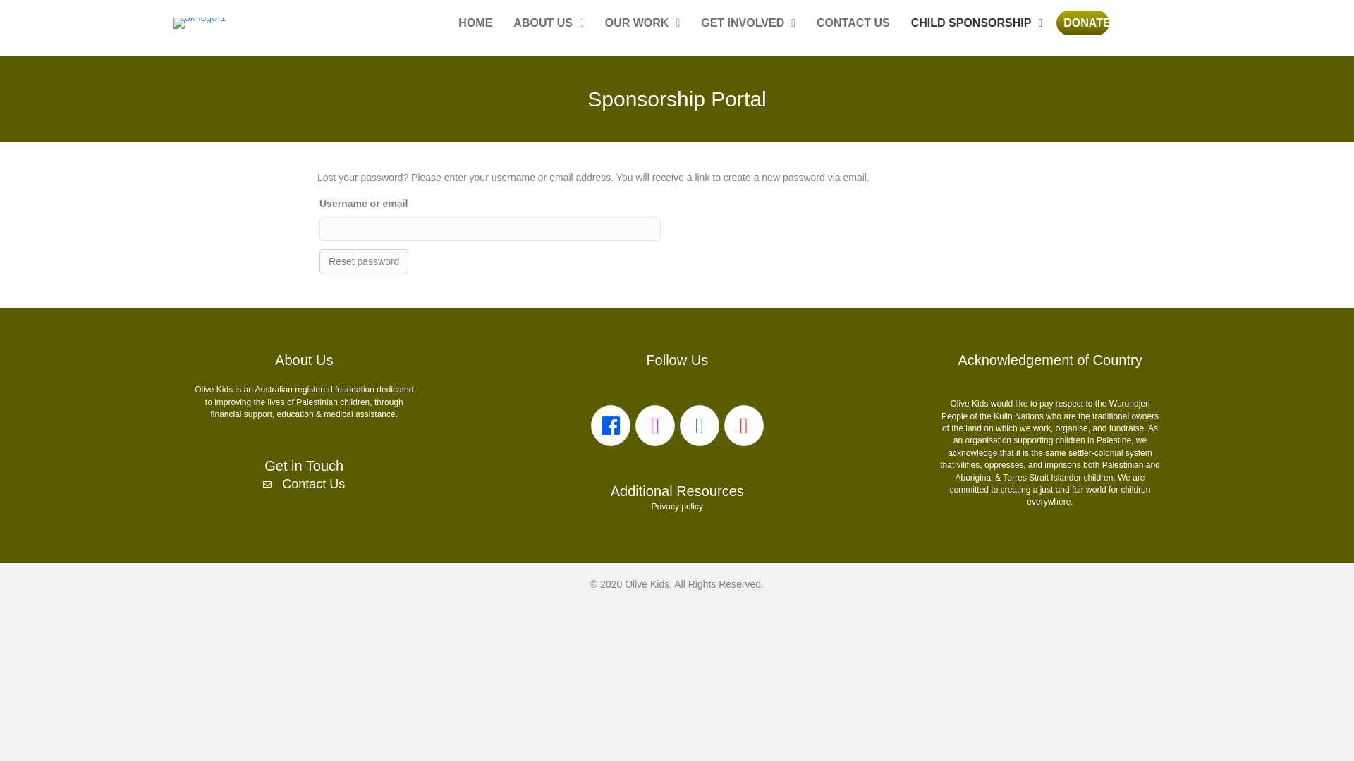 The image size is (1354, 761). I want to click on Contact Us, so click(313, 484).